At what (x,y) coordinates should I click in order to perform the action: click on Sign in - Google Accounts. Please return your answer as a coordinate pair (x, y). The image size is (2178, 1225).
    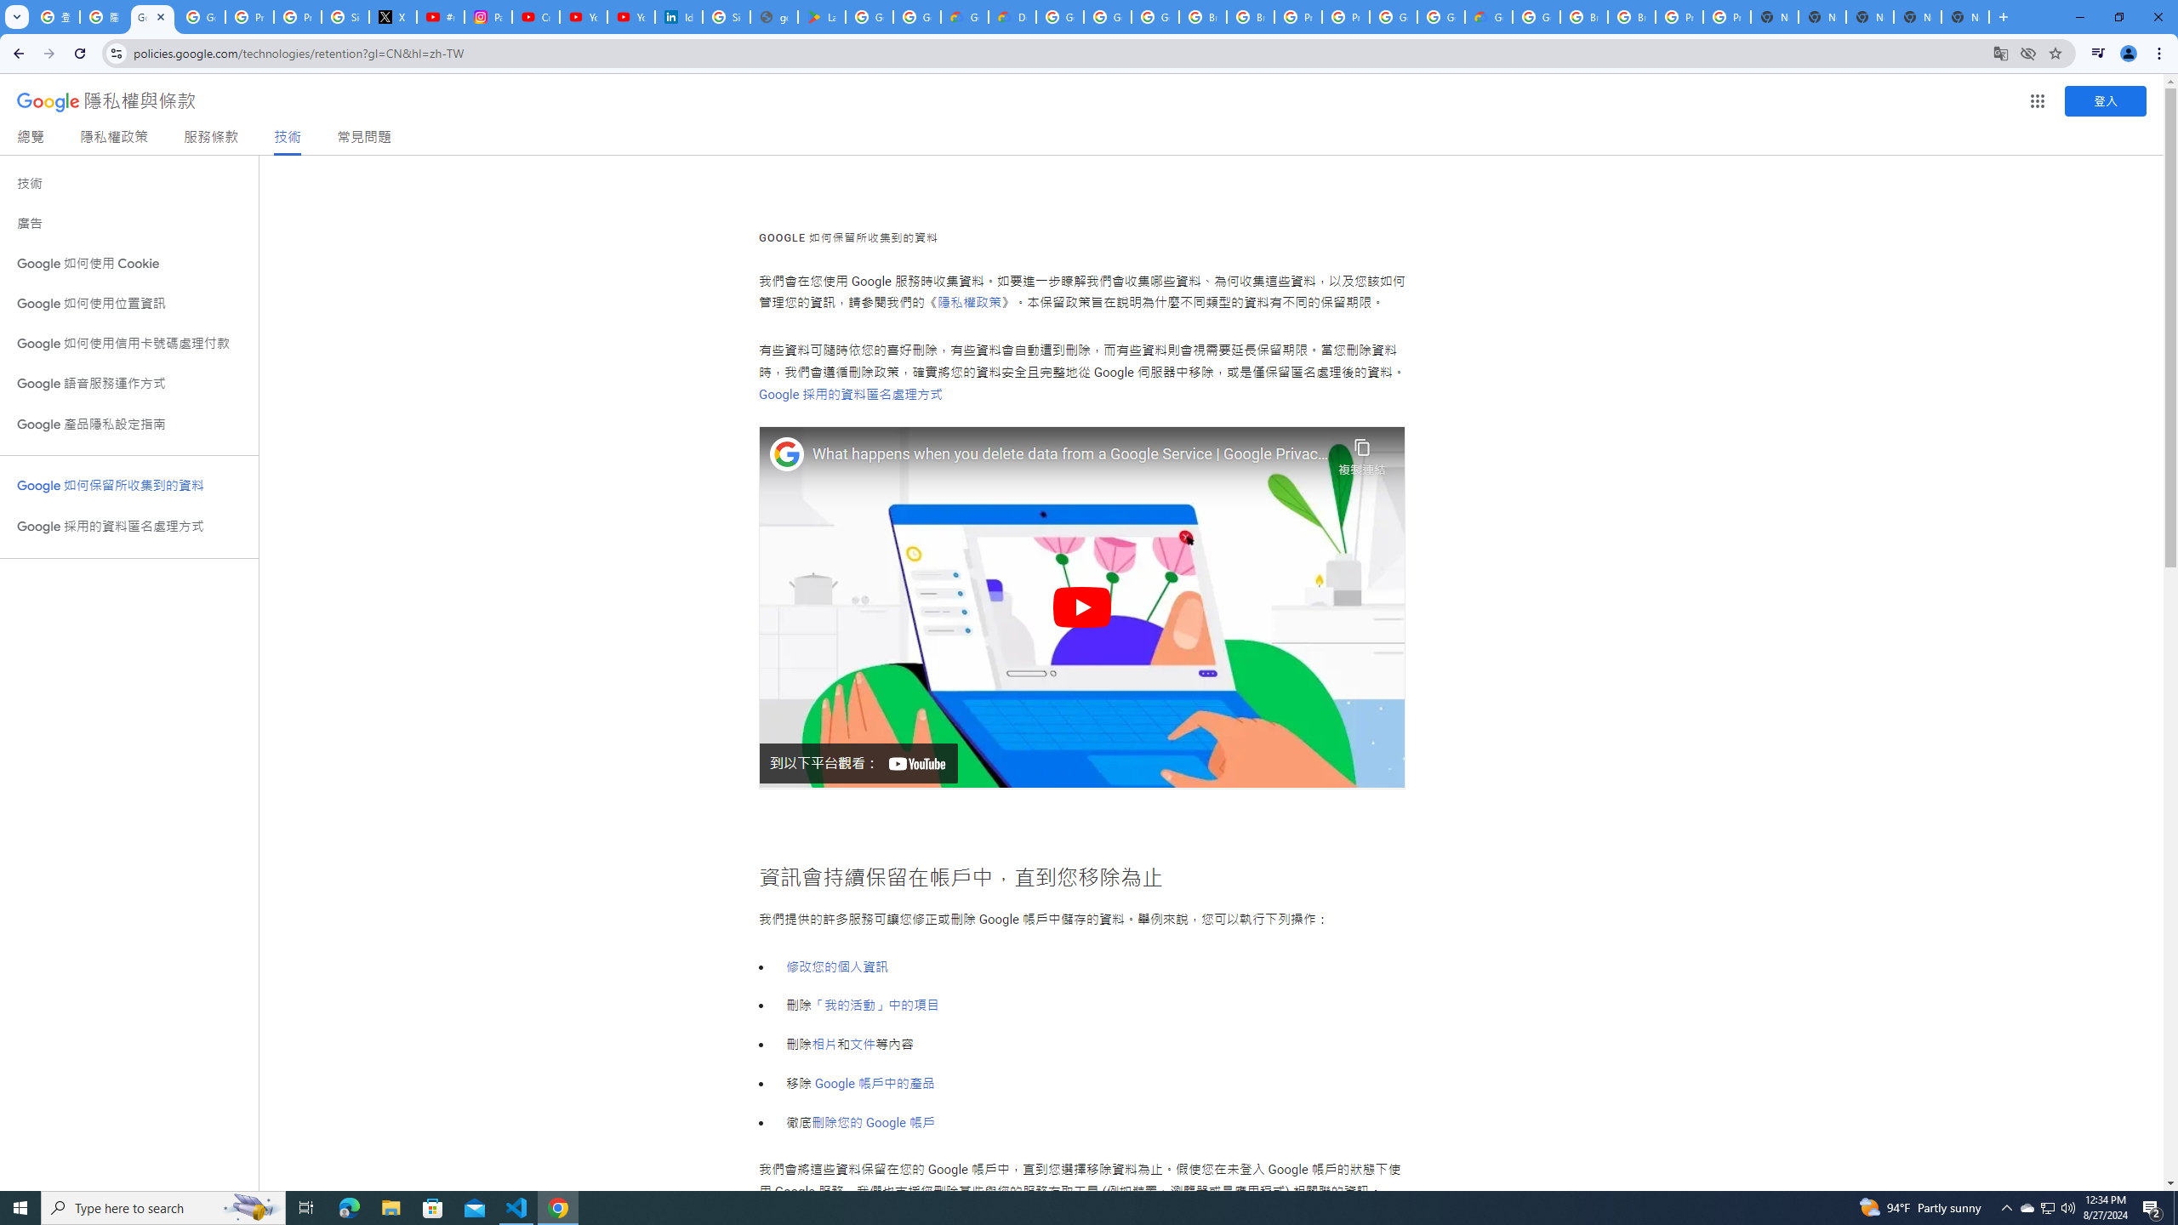
    Looking at the image, I should click on (726, 17).